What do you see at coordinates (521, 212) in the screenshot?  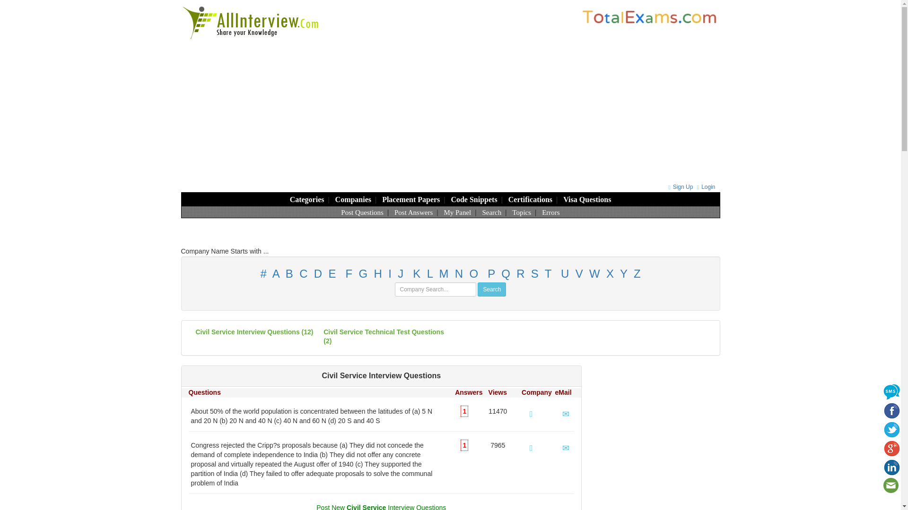 I see `Topics -- Provides Information in Depth` at bounding box center [521, 212].